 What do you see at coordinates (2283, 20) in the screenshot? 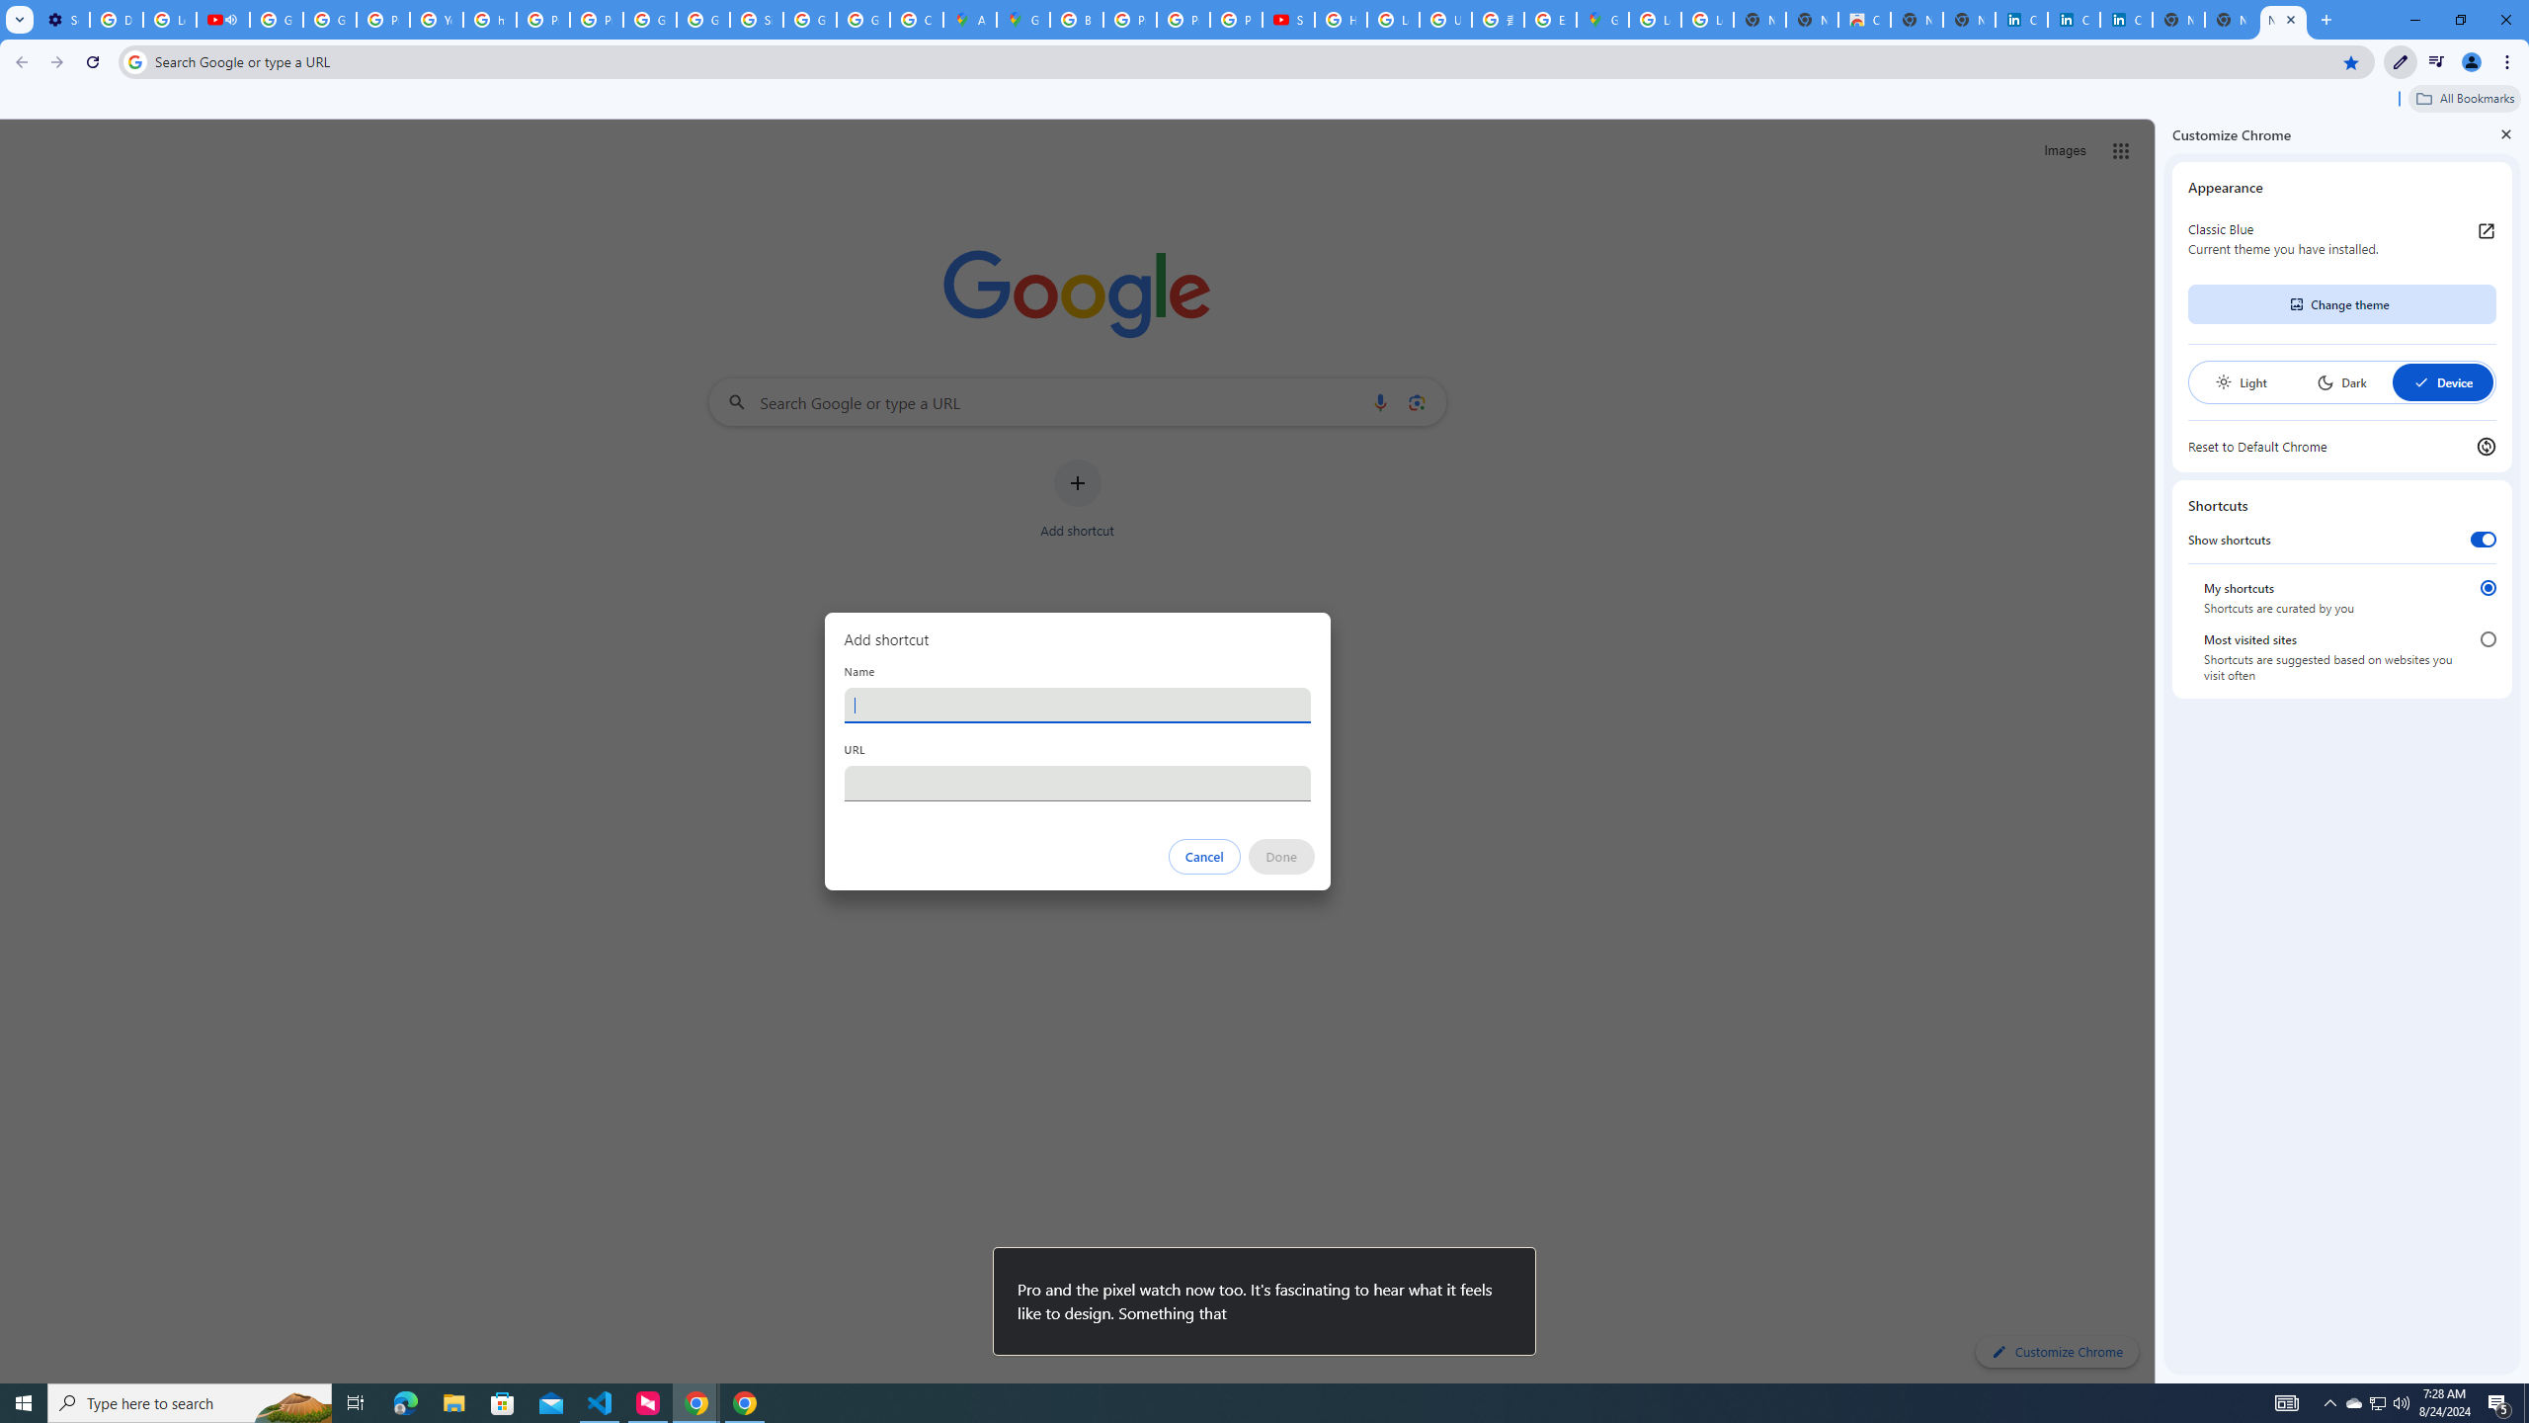
I see `New Tab` at bounding box center [2283, 20].